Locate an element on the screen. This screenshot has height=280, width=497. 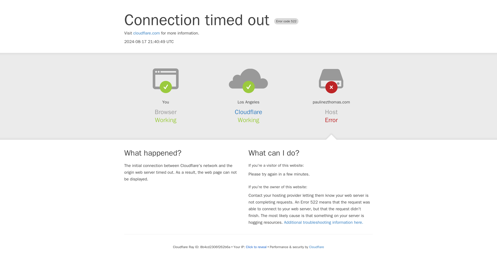
Cloudflare is located at coordinates (248, 112).